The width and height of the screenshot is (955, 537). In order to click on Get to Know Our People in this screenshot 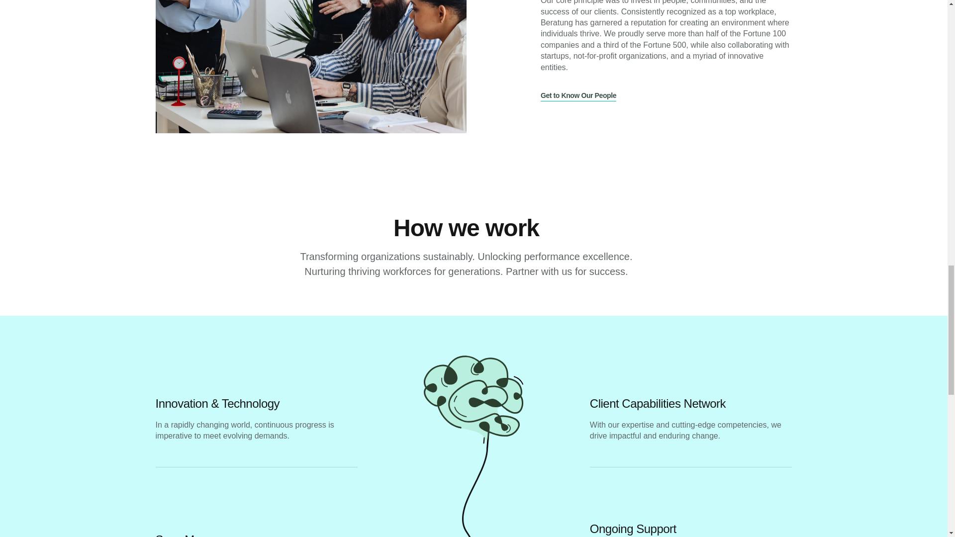, I will do `click(578, 96)`.